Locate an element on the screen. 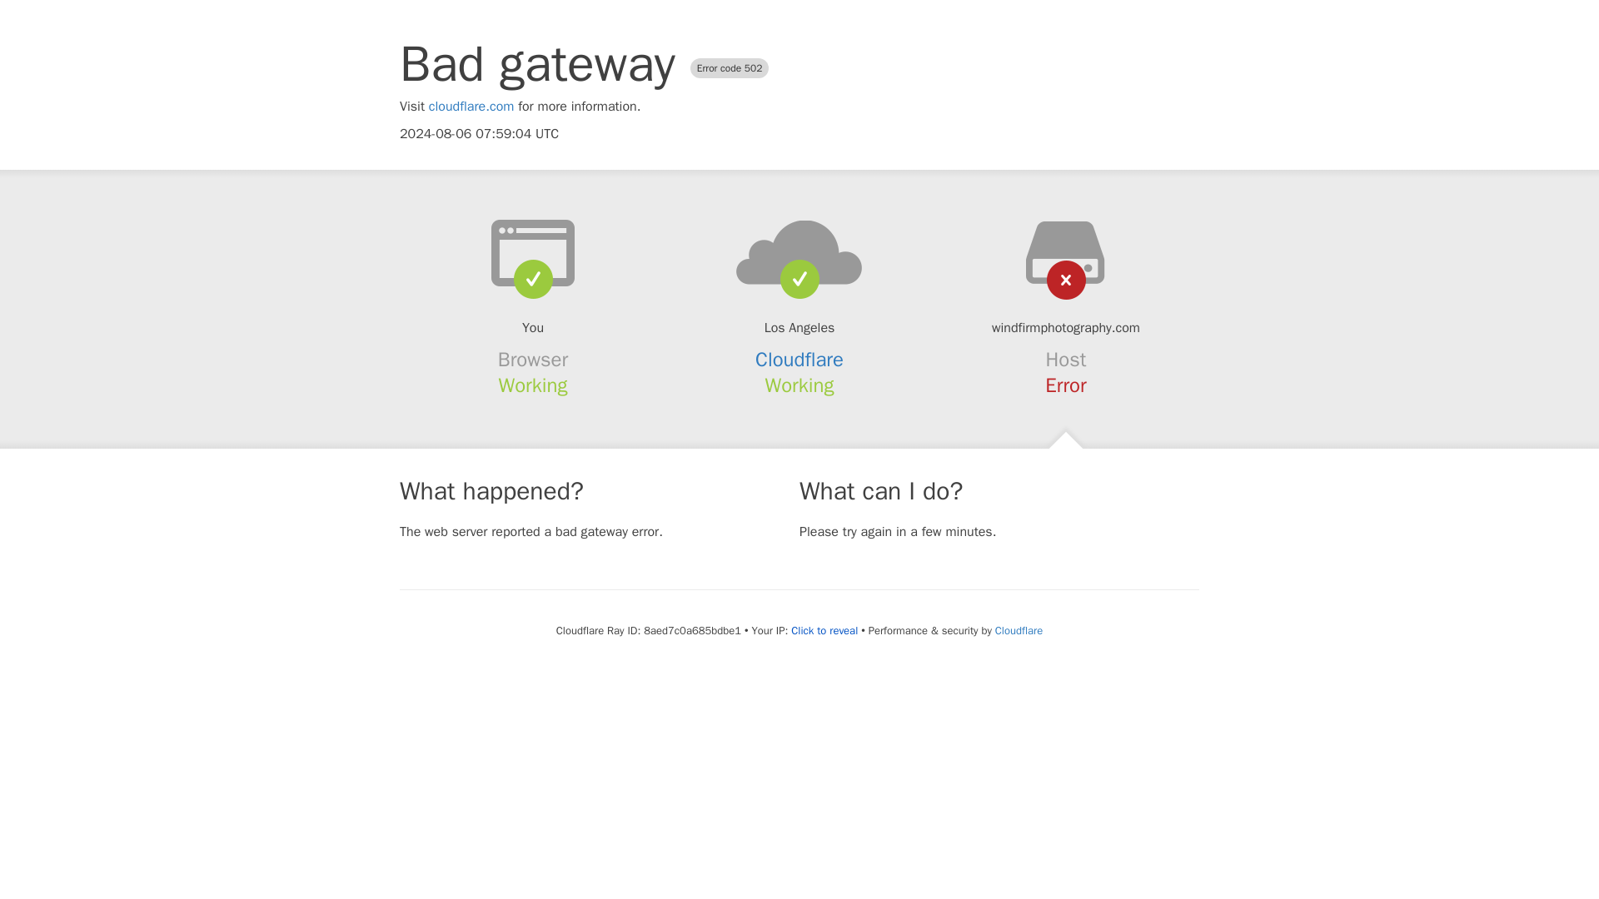  Cloudflare is located at coordinates (1018, 630).